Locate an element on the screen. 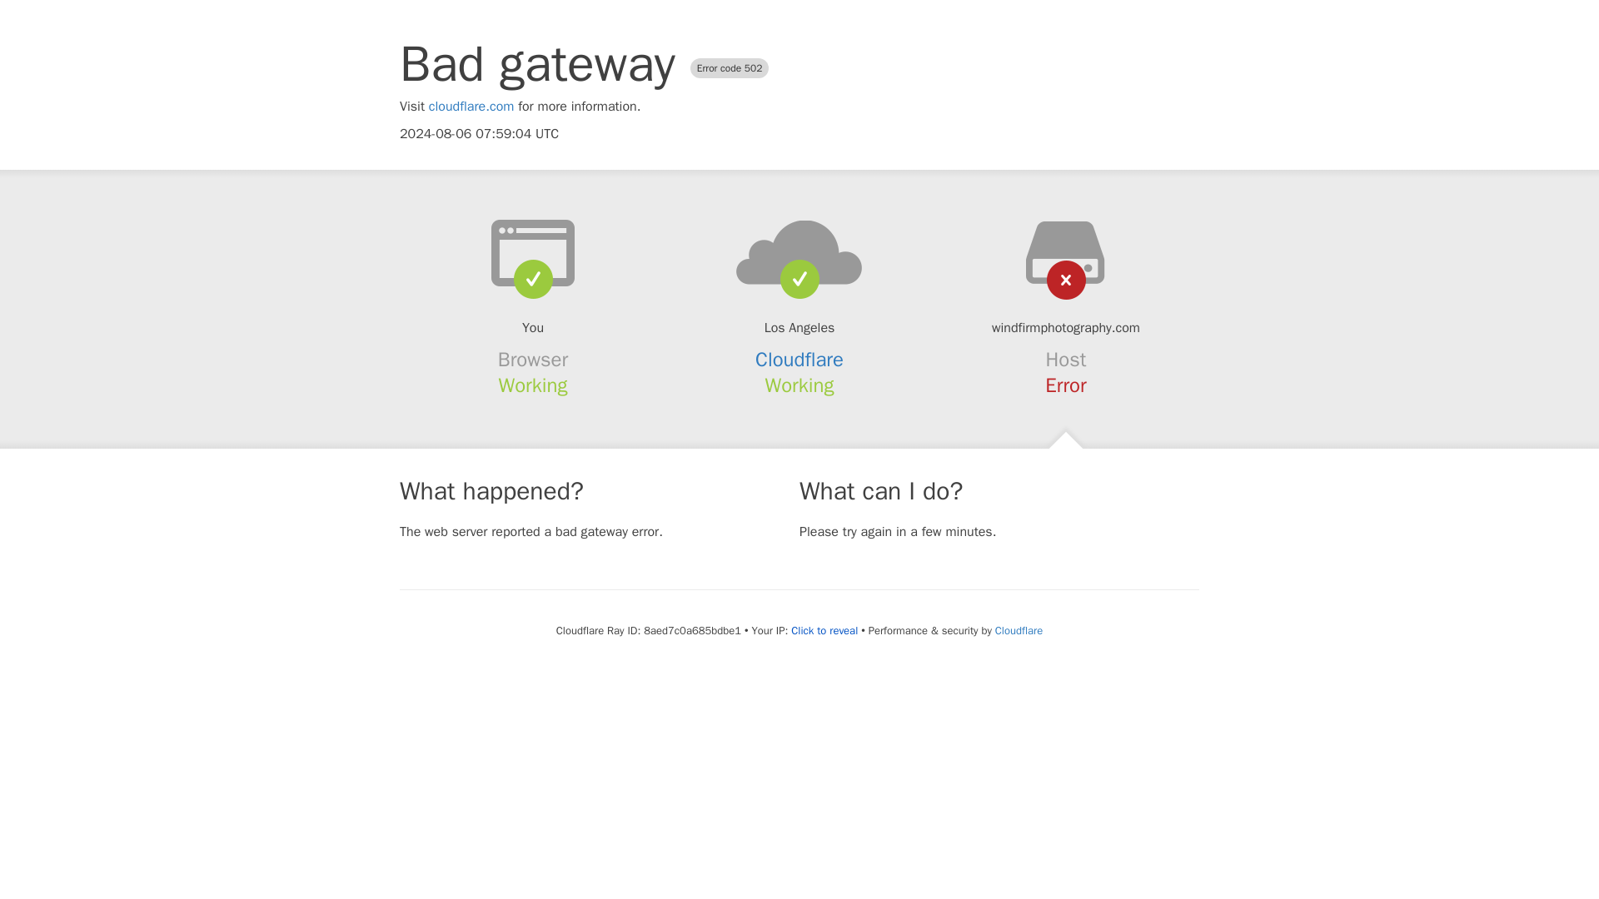  Cloudflare is located at coordinates (1018, 630).